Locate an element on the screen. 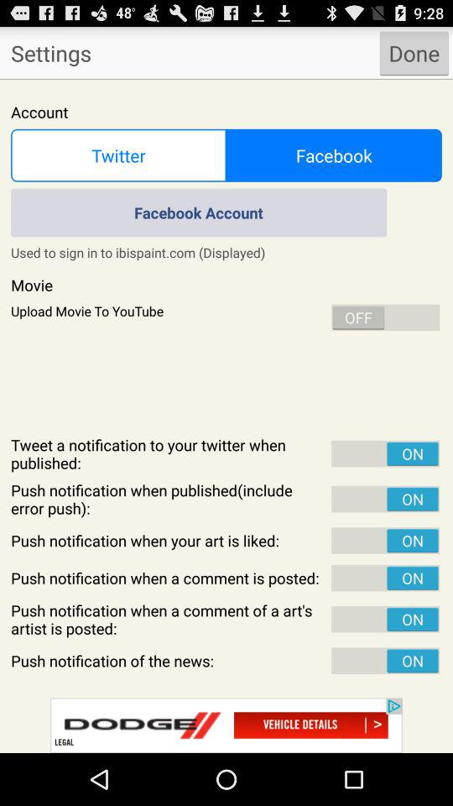 The image size is (453, 806). change settings is located at coordinates (226, 416).